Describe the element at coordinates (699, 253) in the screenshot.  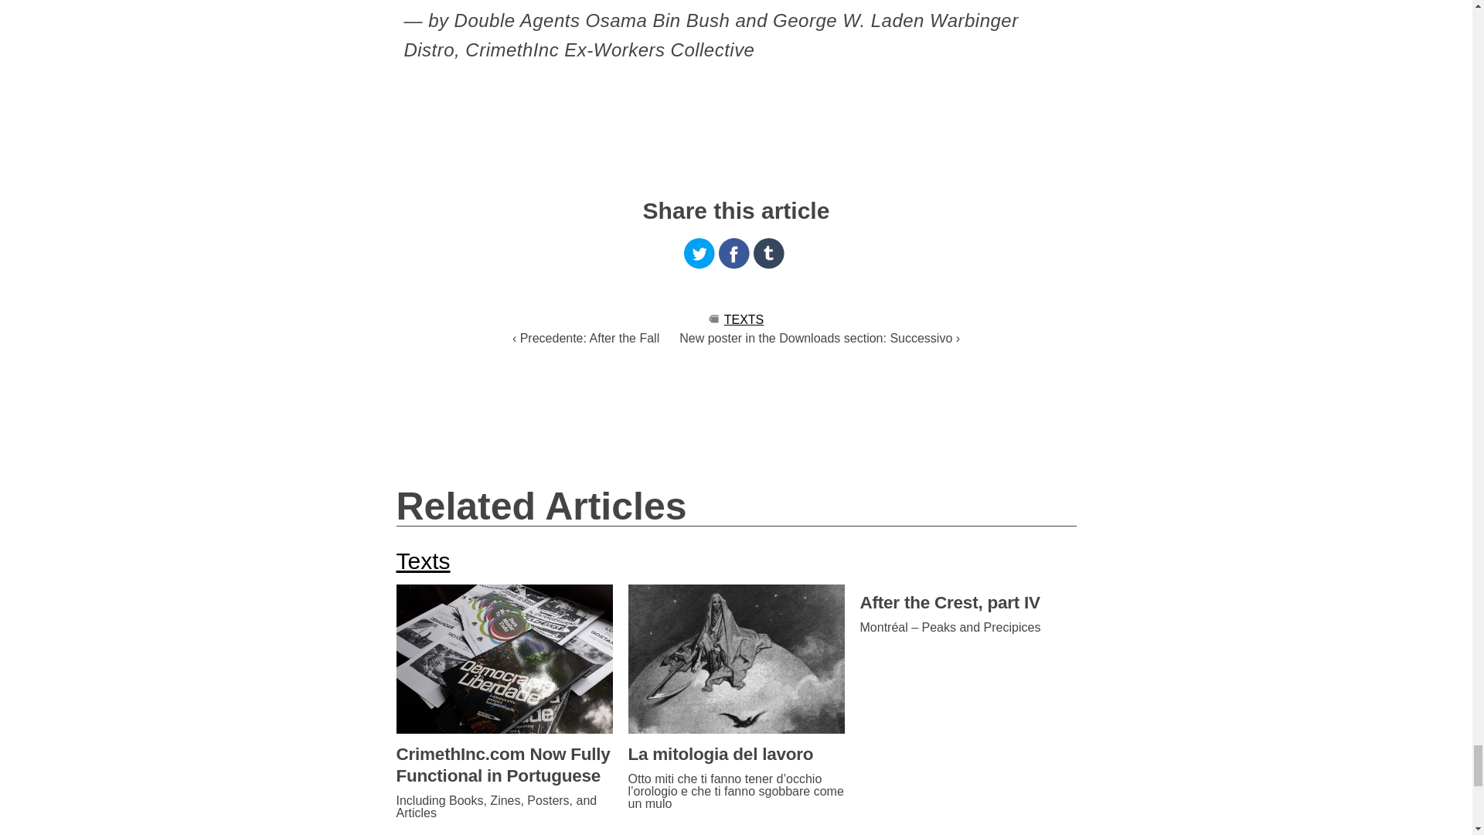
I see `Share on Twitter` at that location.